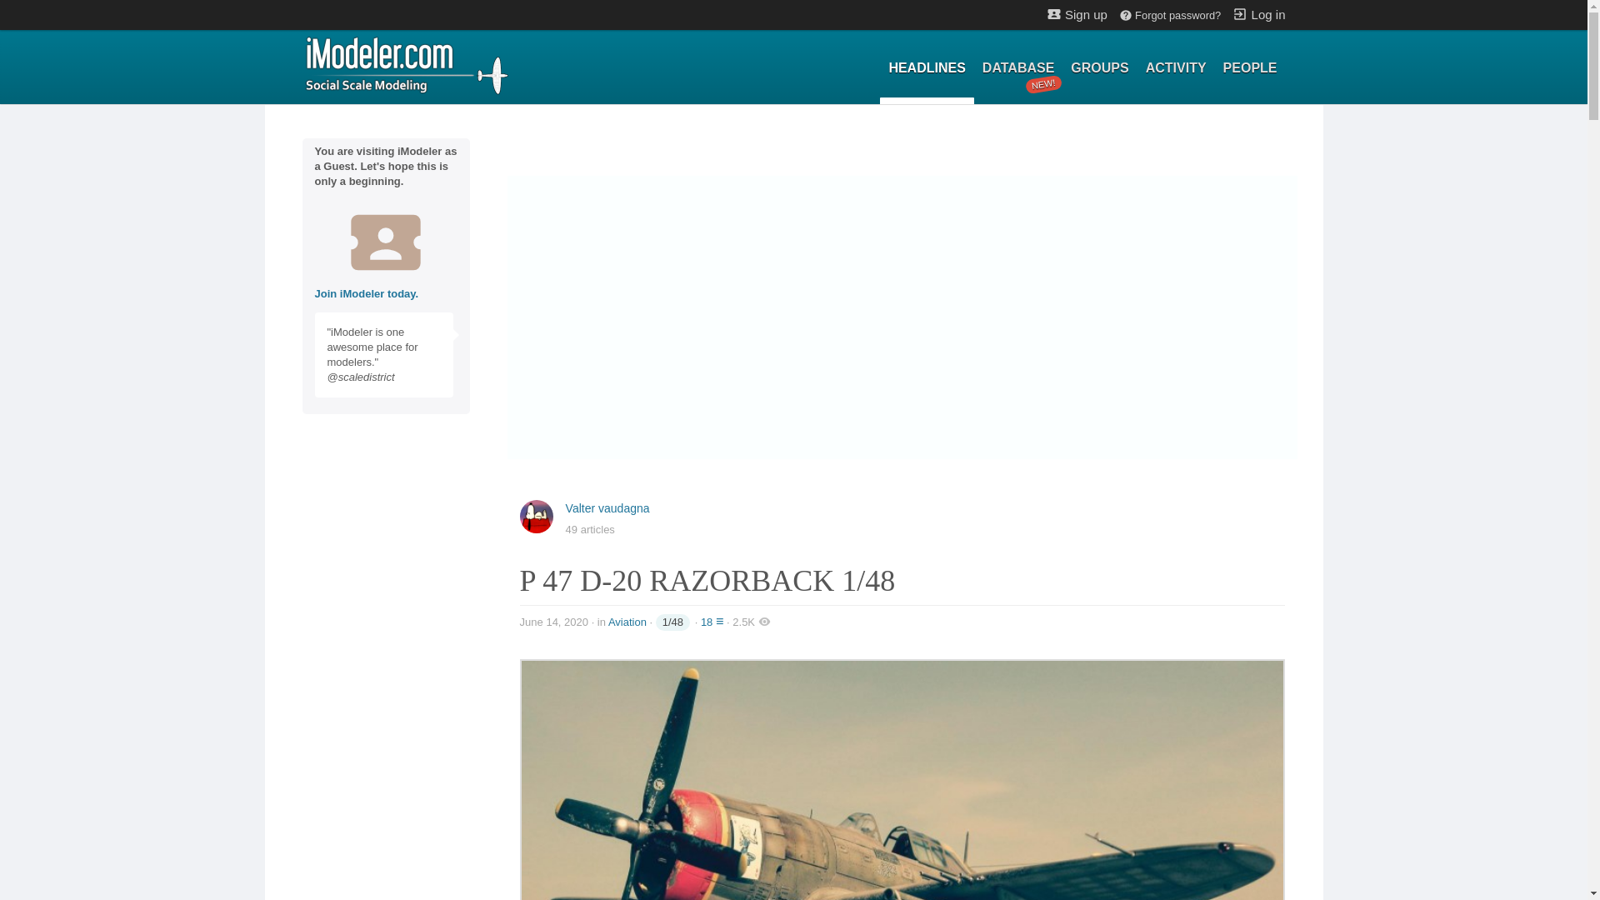 The height and width of the screenshot is (900, 1600). I want to click on Log in, so click(1018, 68).